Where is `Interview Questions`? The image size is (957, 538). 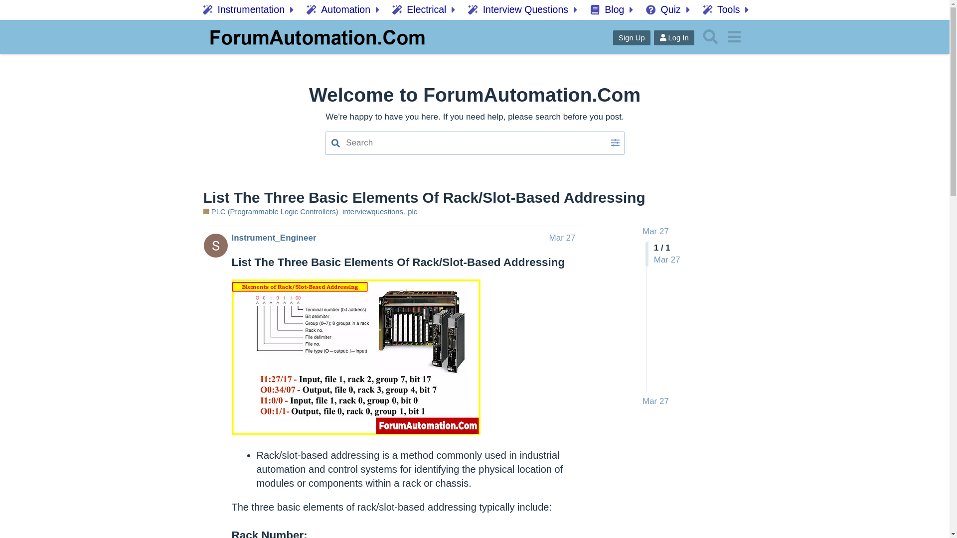
Interview Questions is located at coordinates (524, 10).